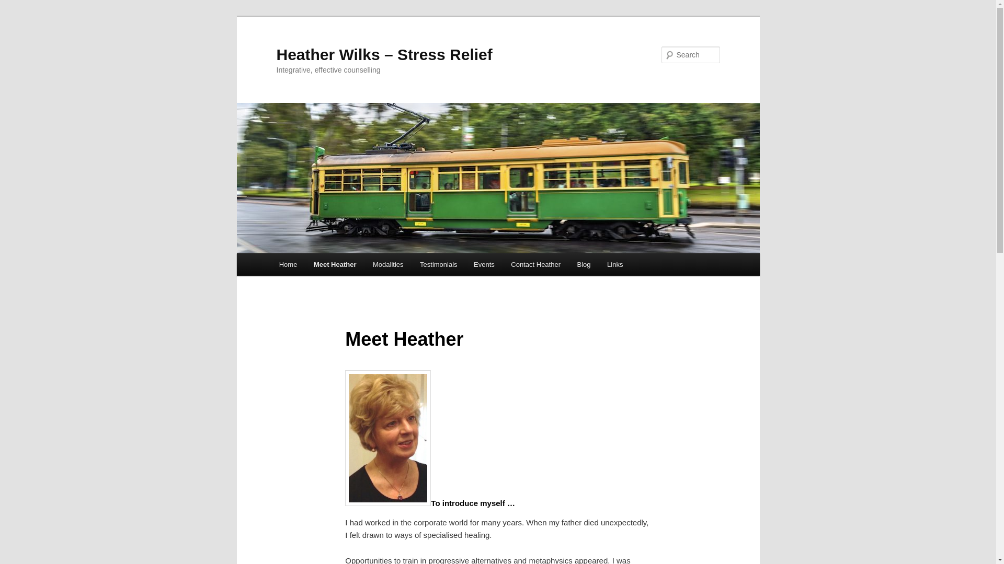 This screenshot has width=1004, height=564. I want to click on Testimonials, so click(438, 264).